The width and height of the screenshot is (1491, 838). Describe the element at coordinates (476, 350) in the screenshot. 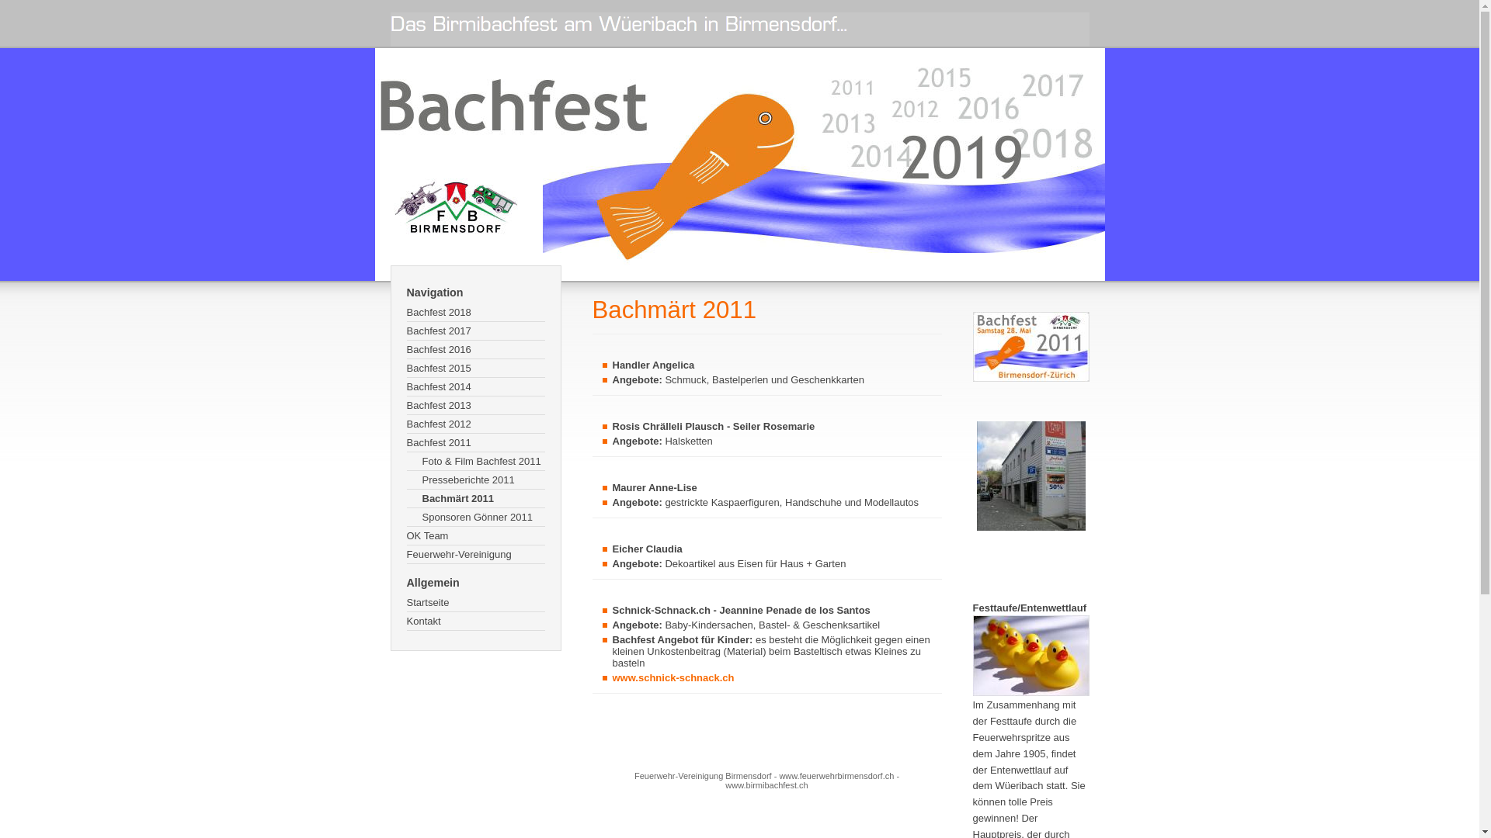

I see `Bachfest 2016` at that location.